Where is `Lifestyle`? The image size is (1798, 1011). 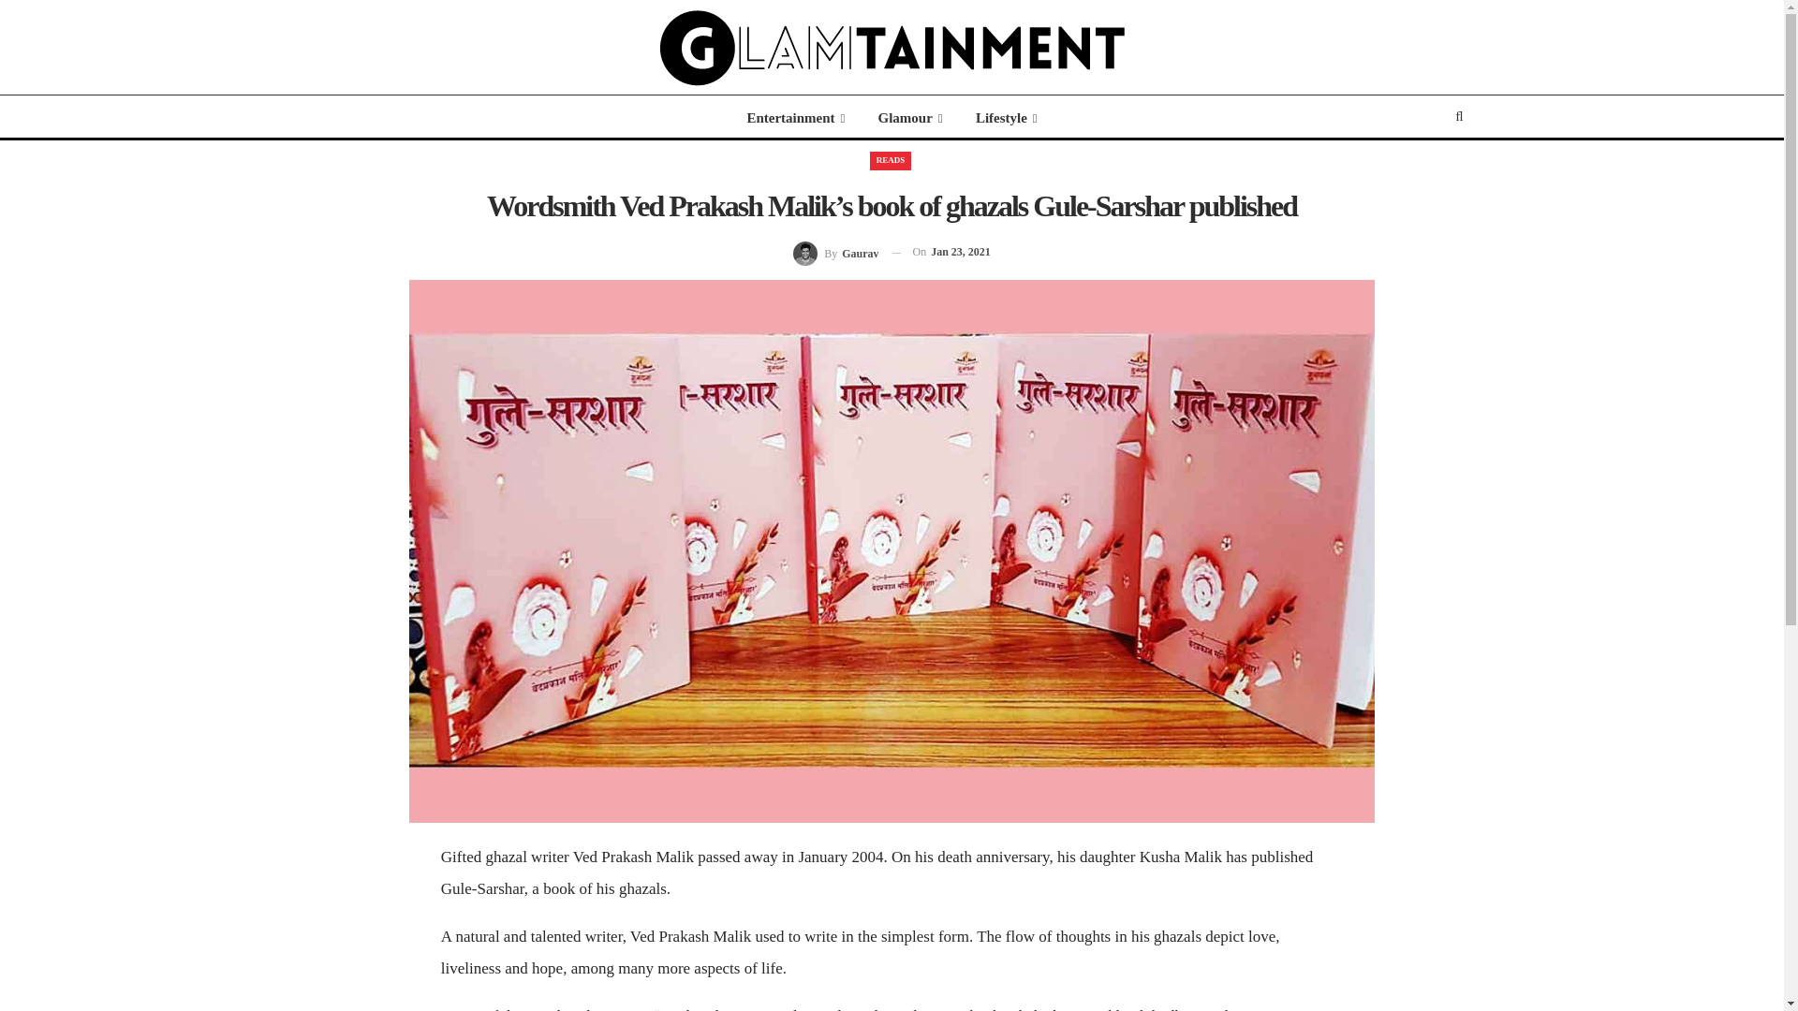 Lifestyle is located at coordinates (1006, 118).